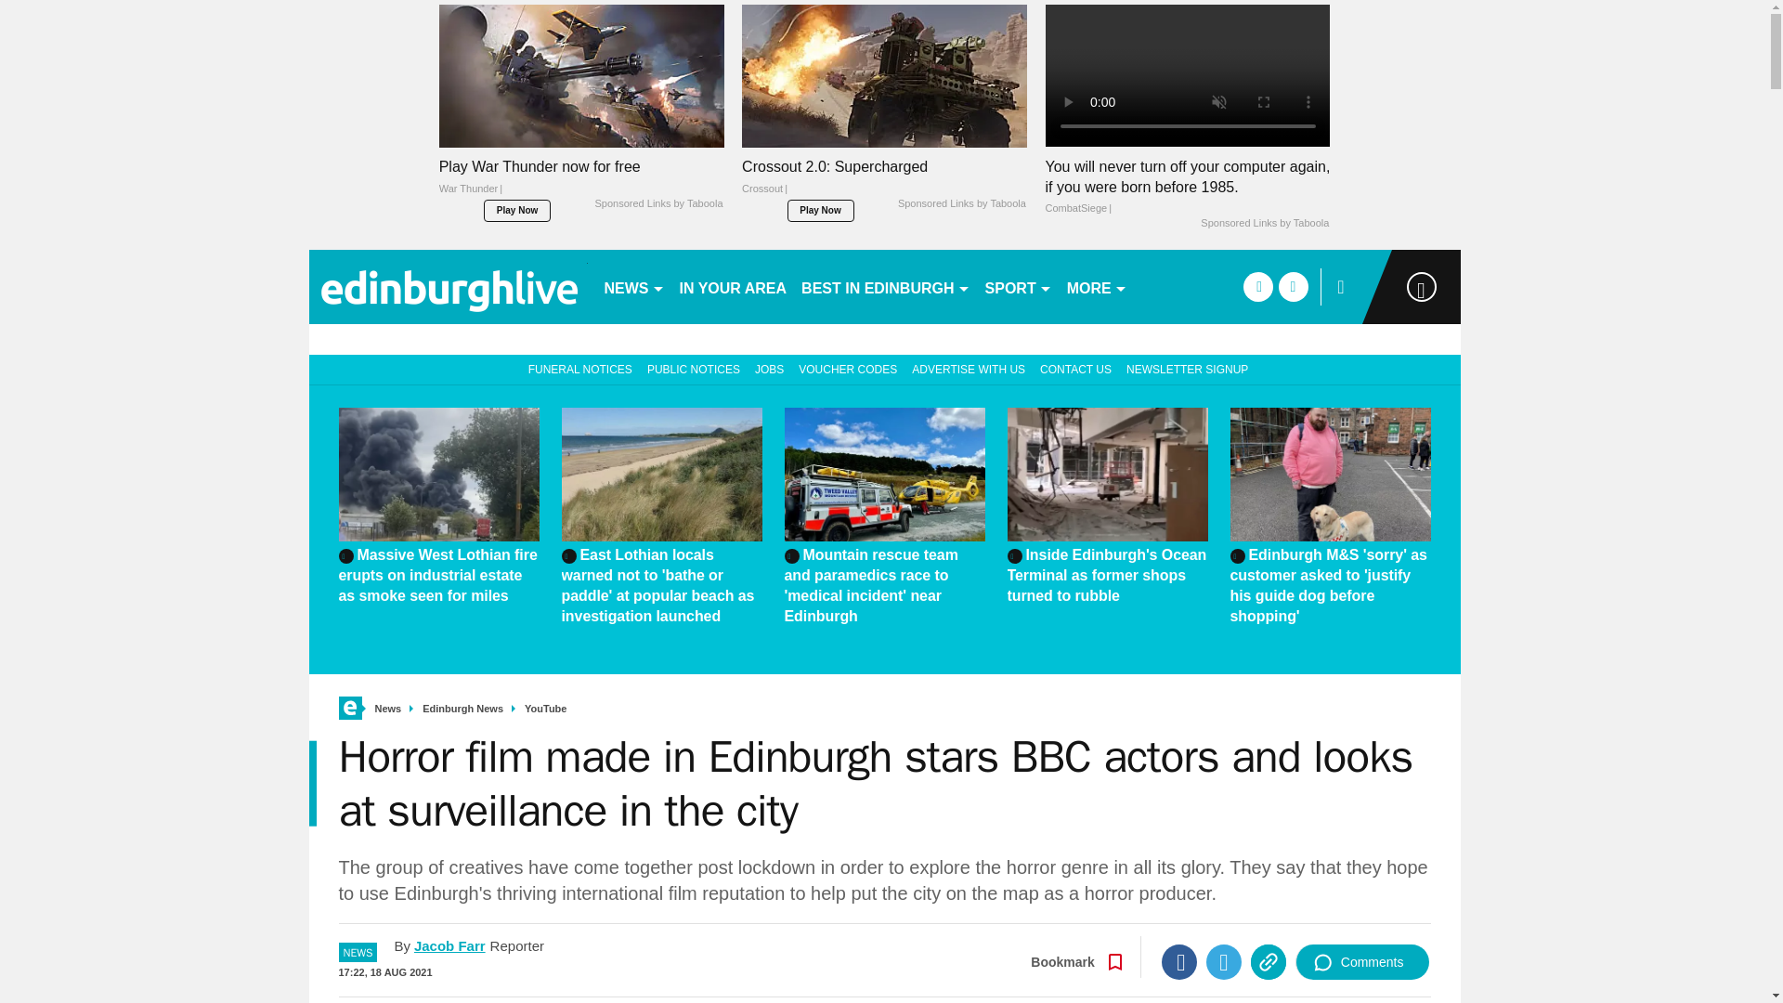 The width and height of the screenshot is (1783, 1003). Describe the element at coordinates (734, 286) in the screenshot. I see `IN YOUR AREA` at that location.